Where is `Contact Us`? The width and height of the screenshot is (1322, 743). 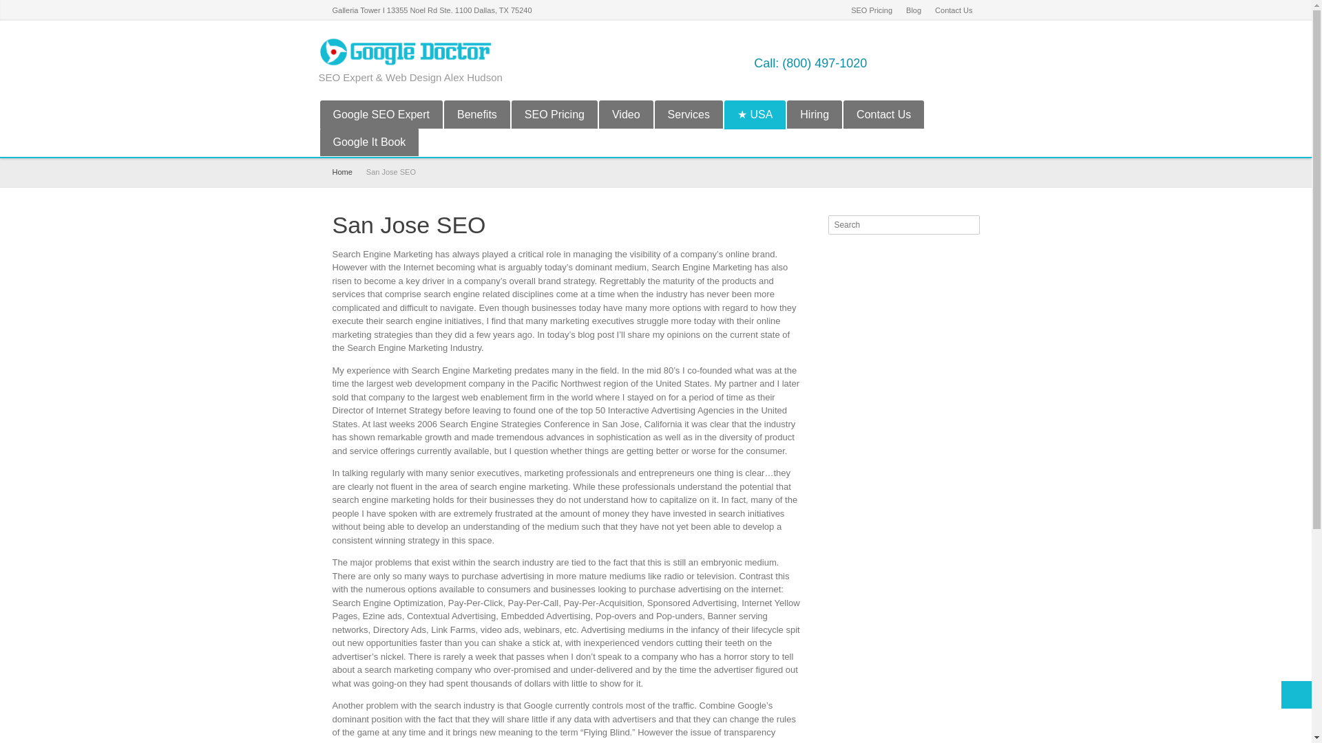
Contact Us is located at coordinates (953, 10).